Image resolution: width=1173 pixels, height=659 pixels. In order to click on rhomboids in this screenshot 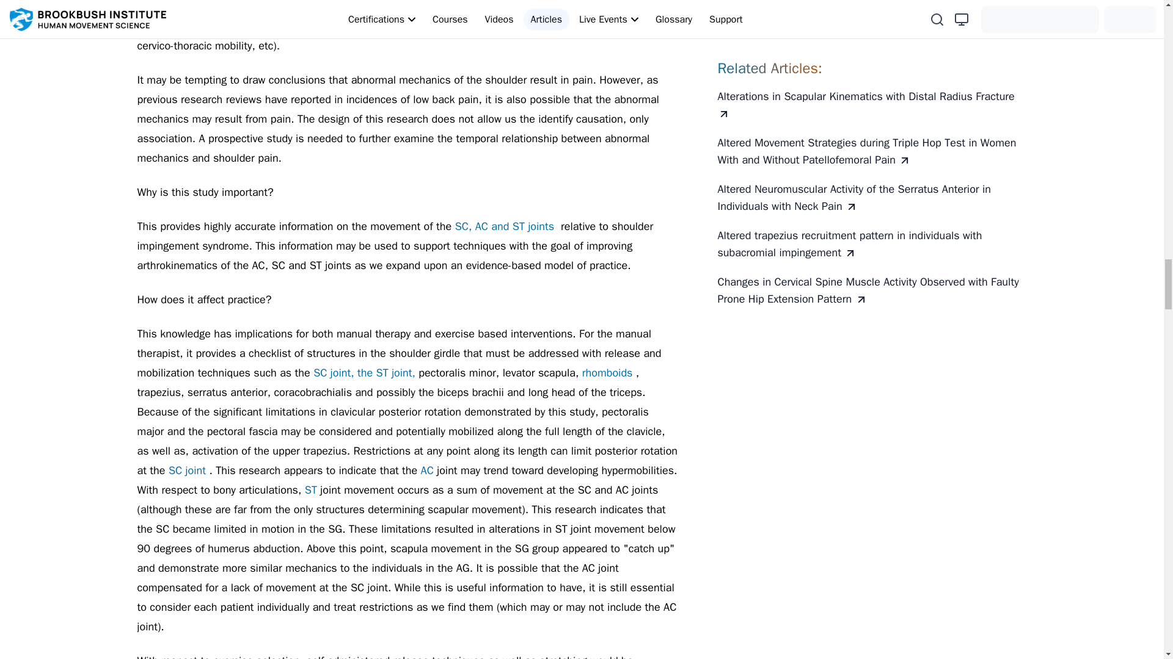, I will do `click(608, 373)`.